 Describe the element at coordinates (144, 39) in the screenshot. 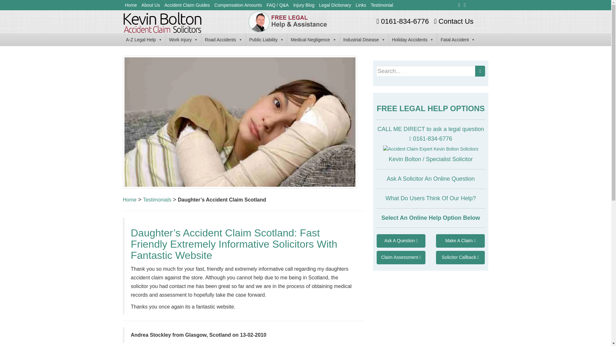

I see `A-Z Legal Help` at that location.